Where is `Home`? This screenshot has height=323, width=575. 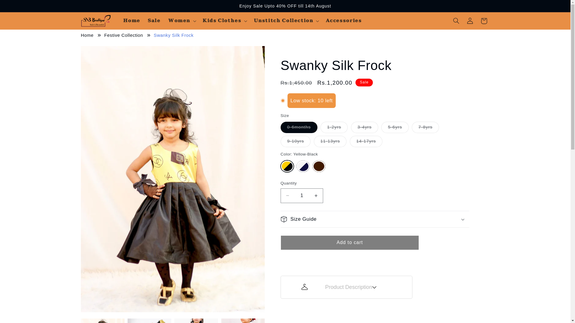 Home is located at coordinates (87, 35).